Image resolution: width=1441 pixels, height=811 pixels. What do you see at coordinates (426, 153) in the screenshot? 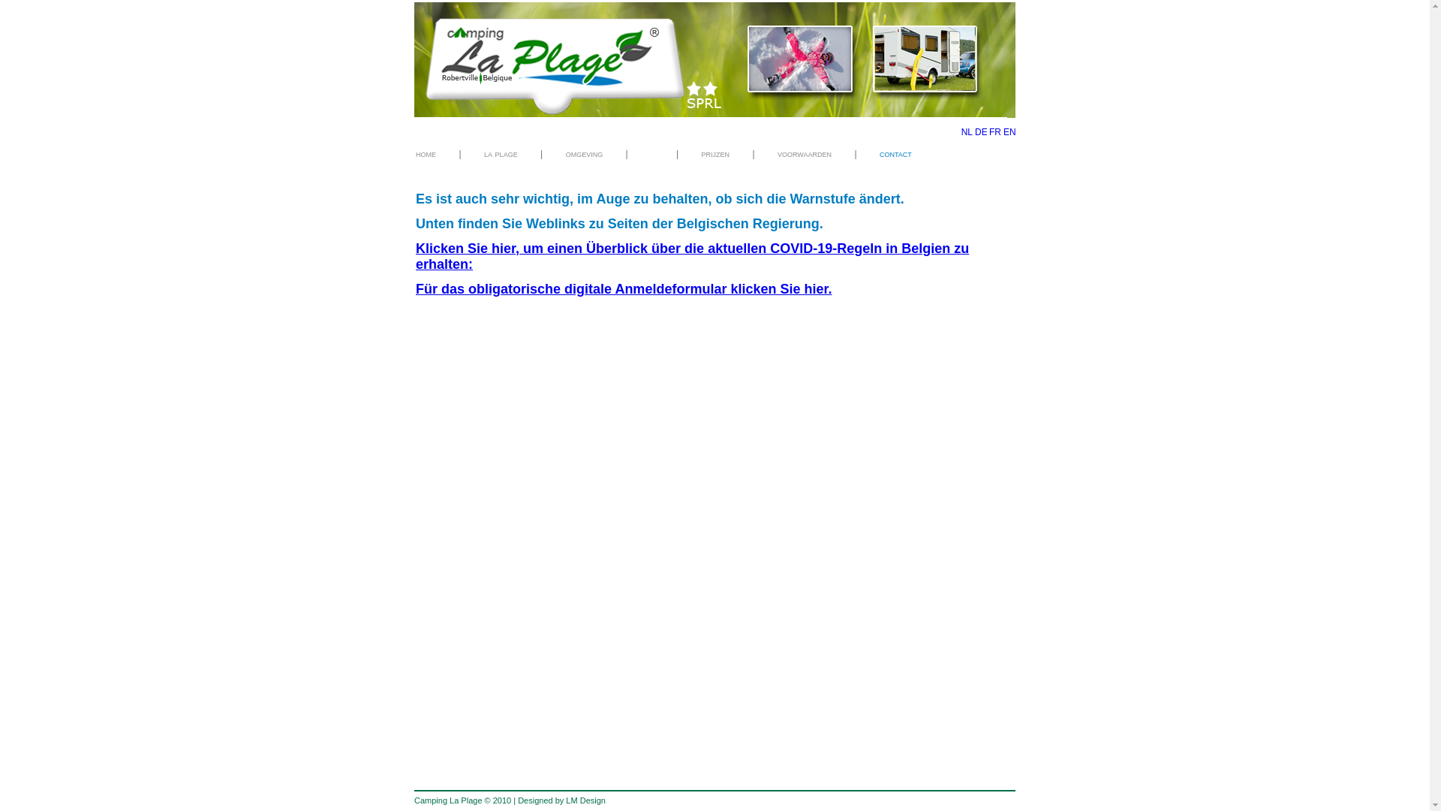
I see `home` at bounding box center [426, 153].